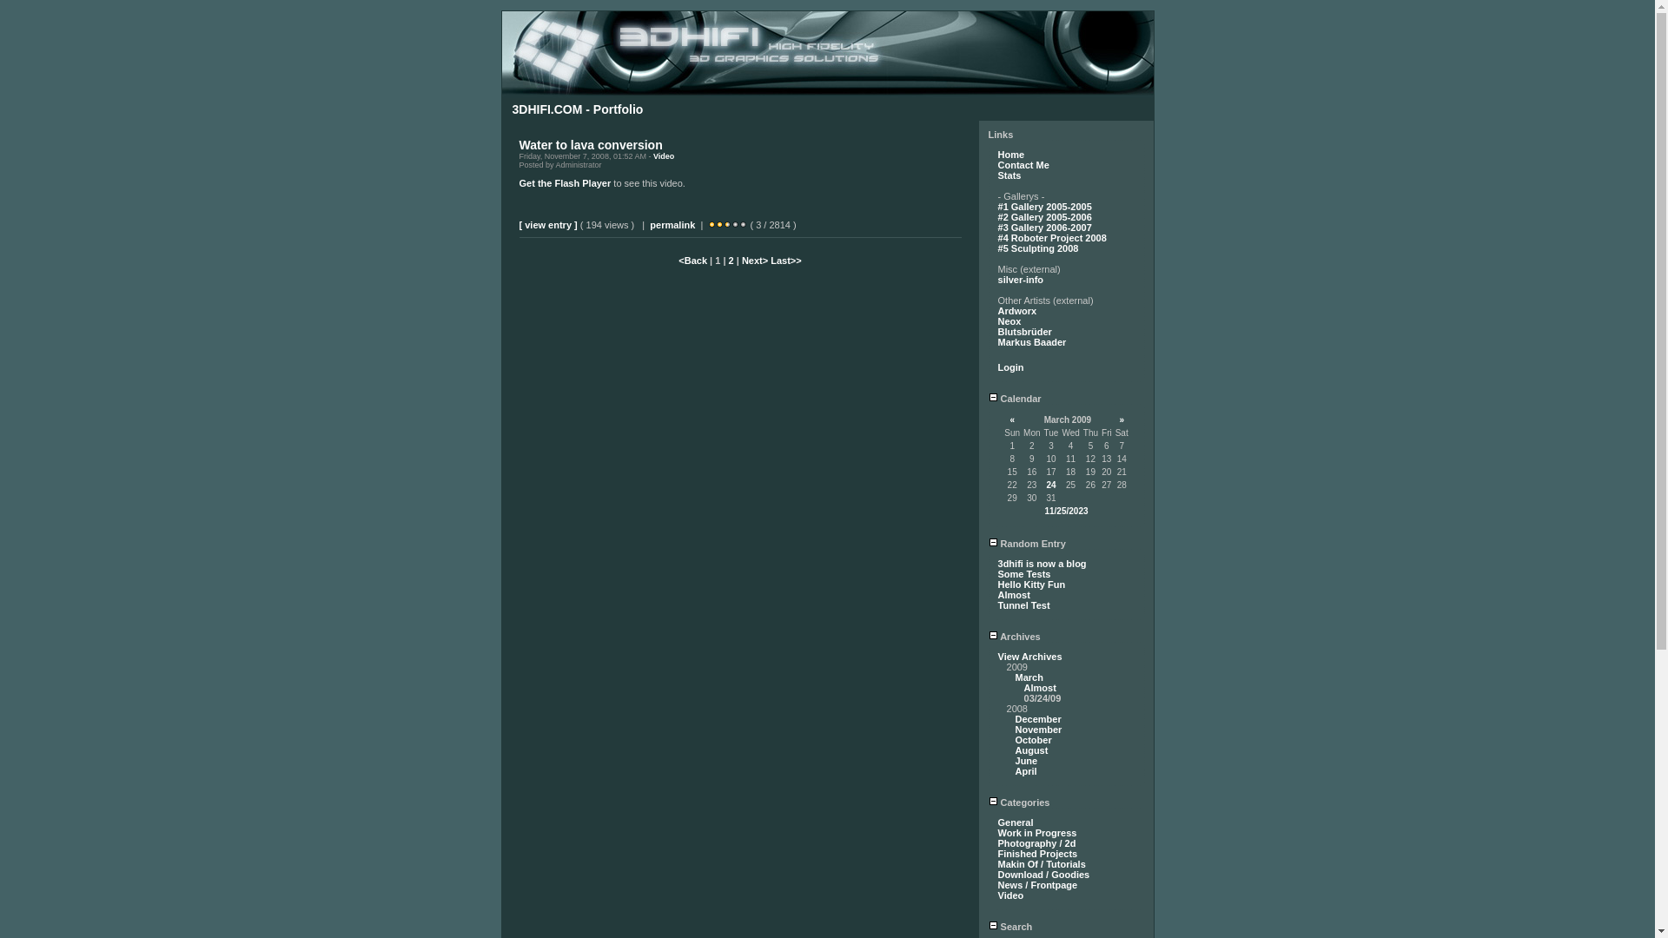 The image size is (1668, 938). What do you see at coordinates (1024, 605) in the screenshot?
I see `Tunnel Test` at bounding box center [1024, 605].